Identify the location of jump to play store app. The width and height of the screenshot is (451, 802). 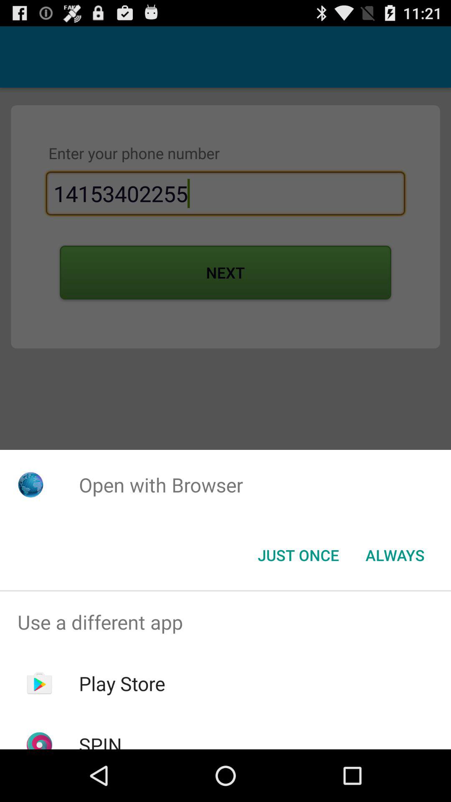
(122, 683).